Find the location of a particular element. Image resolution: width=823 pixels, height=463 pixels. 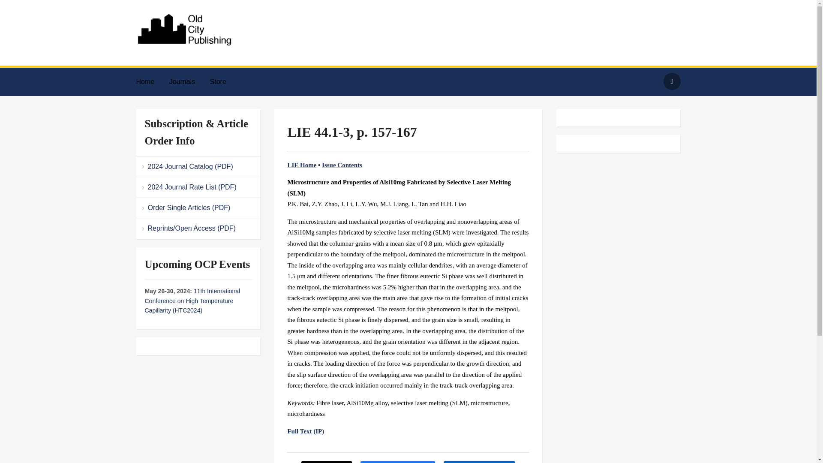

Search is located at coordinates (672, 81).